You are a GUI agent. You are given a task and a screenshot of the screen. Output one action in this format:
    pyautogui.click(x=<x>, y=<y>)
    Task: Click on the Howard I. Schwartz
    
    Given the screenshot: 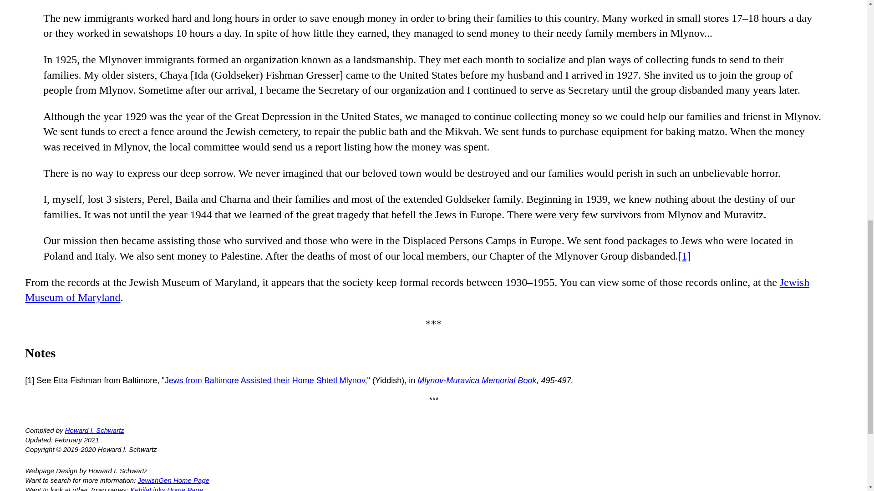 What is the action you would take?
    pyautogui.click(x=94, y=430)
    